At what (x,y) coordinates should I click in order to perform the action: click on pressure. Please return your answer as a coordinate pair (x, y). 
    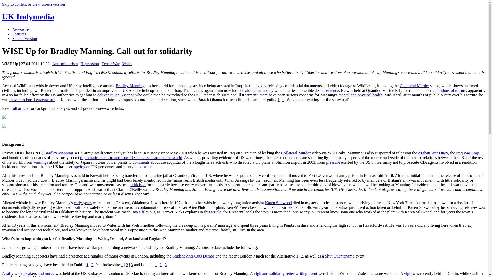
    Looking at the image, I should click on (333, 162).